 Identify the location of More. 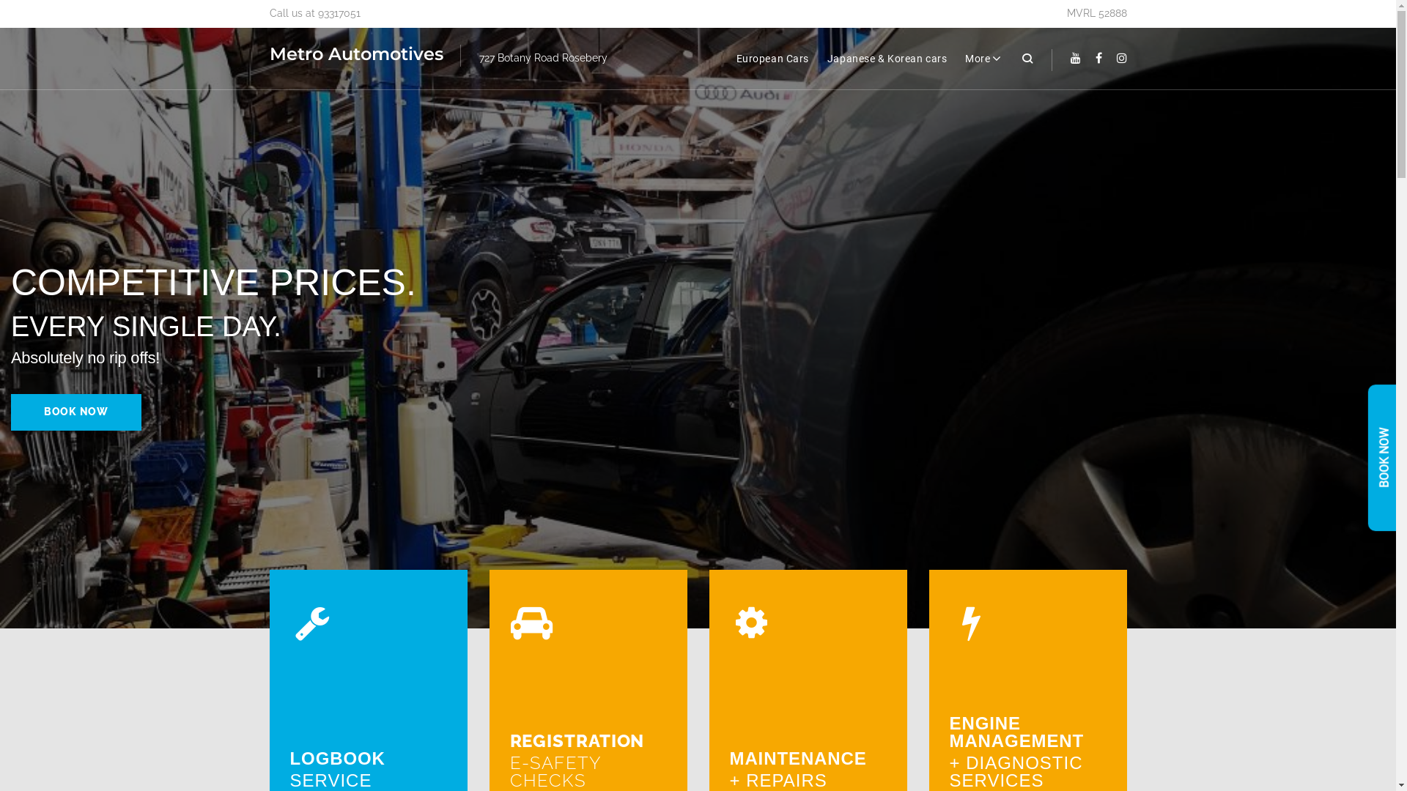
(984, 59).